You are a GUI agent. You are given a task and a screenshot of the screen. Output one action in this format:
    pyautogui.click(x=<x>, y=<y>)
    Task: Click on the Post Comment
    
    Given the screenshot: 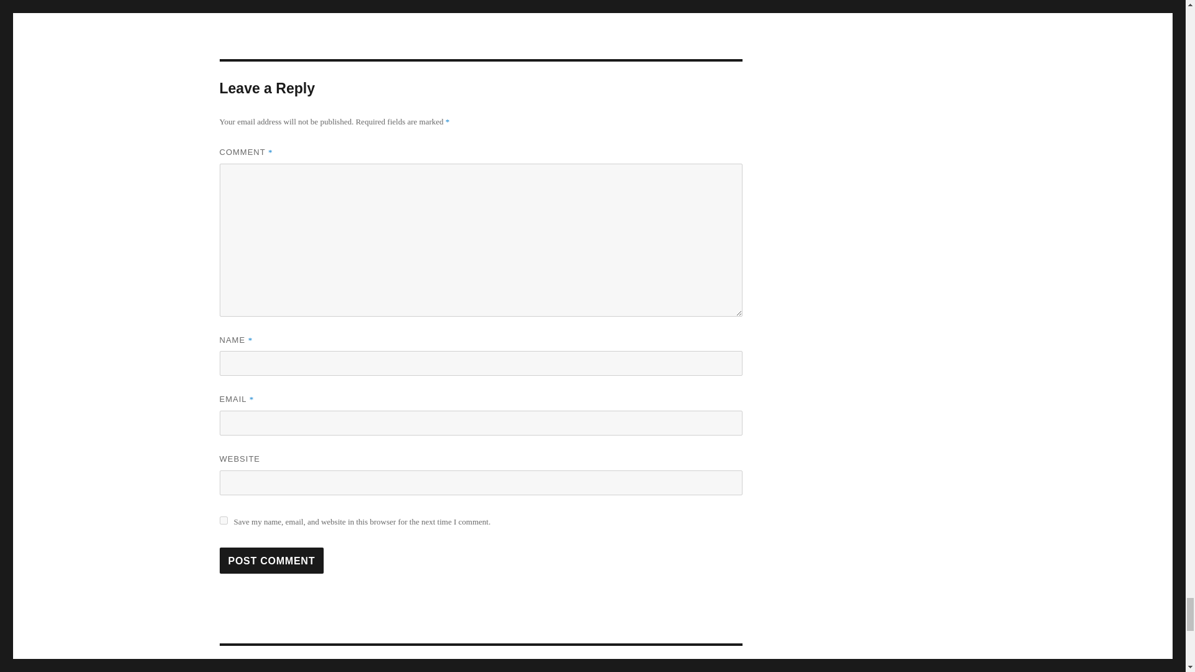 What is the action you would take?
    pyautogui.click(x=271, y=561)
    